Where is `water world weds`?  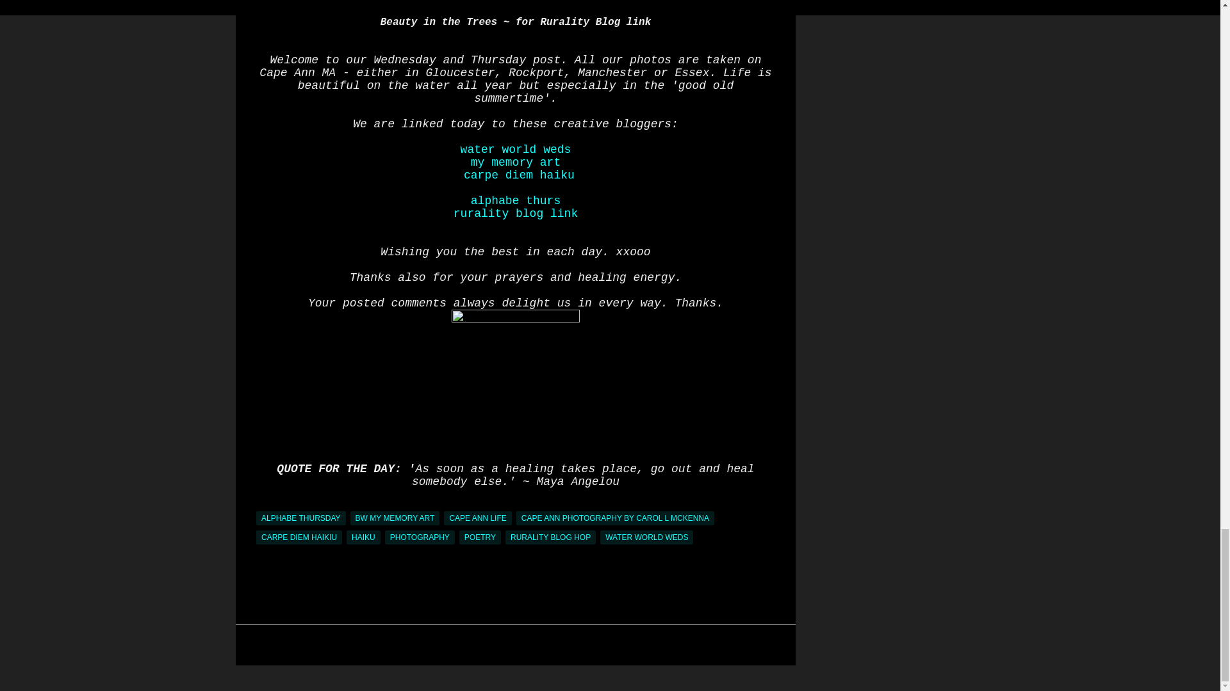 water world weds is located at coordinates (516, 150).